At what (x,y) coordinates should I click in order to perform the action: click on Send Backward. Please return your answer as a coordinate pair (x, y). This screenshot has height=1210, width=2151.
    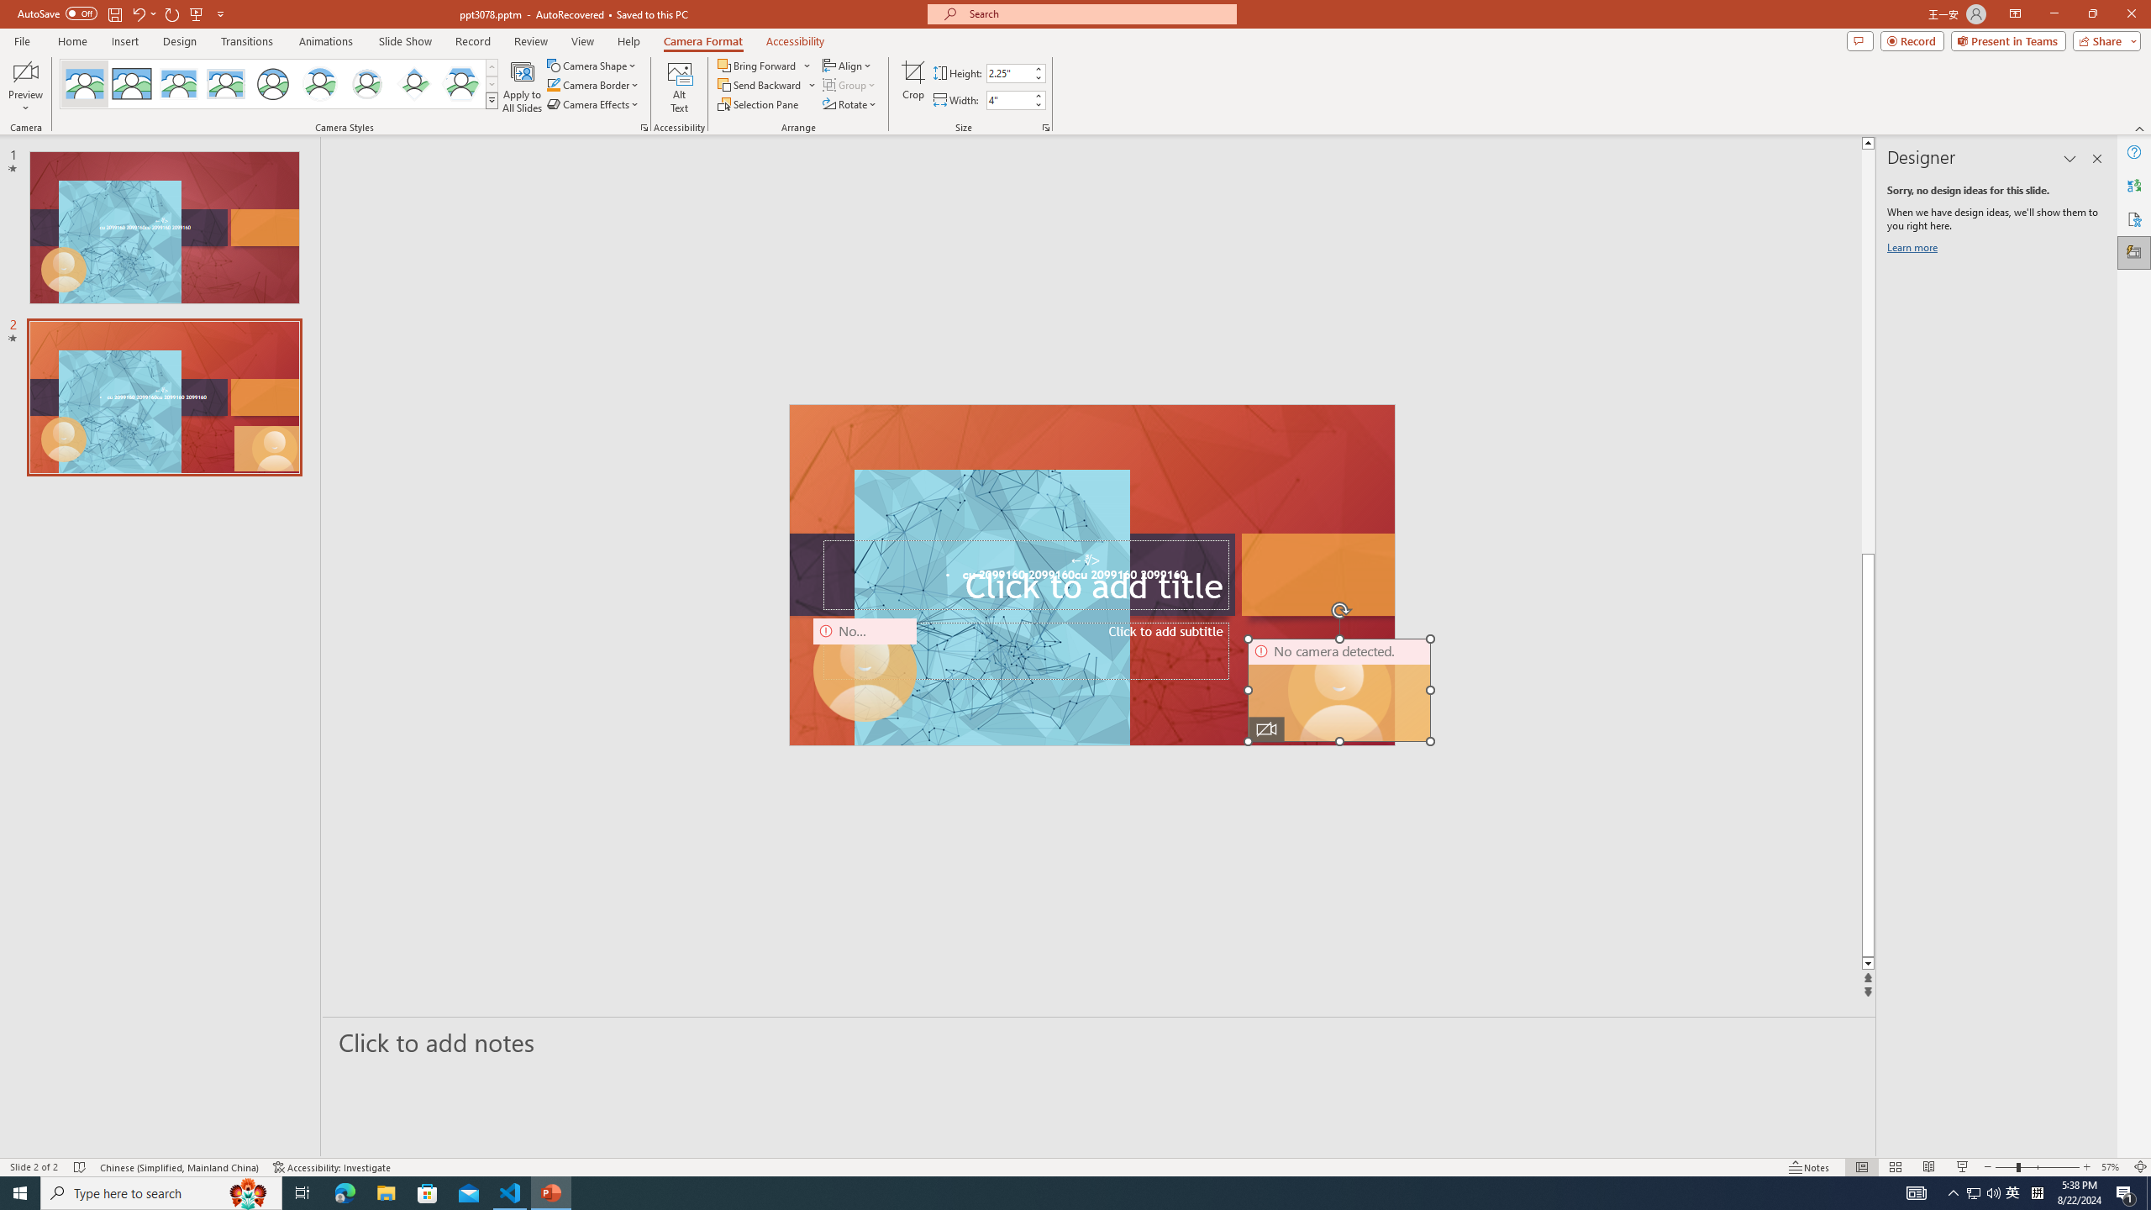
    Looking at the image, I should click on (760, 84).